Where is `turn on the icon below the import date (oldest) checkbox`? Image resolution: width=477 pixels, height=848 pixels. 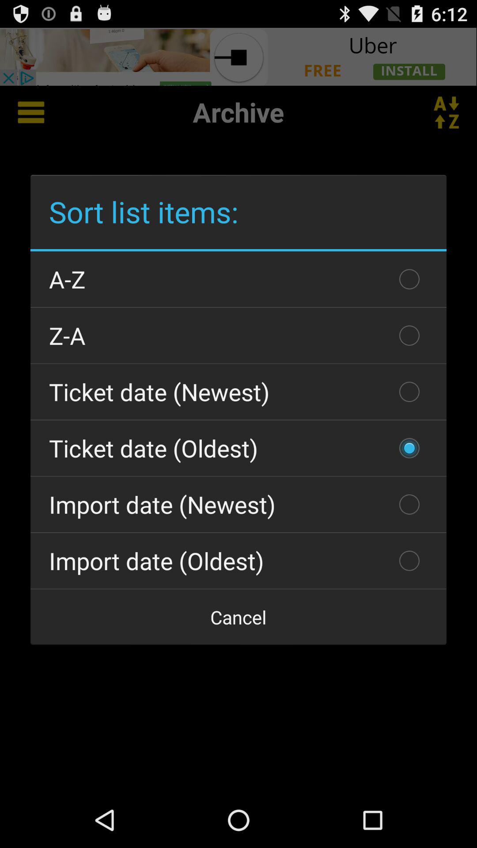 turn on the icon below the import date (oldest) checkbox is located at coordinates (238, 617).